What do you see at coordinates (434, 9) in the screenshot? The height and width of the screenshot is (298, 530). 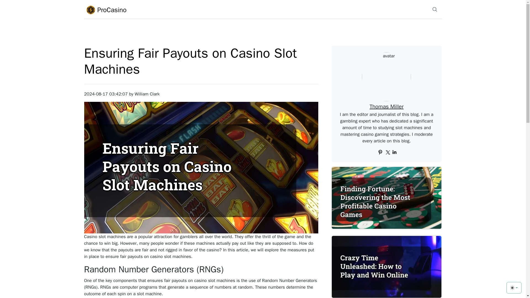 I see `Search` at bounding box center [434, 9].